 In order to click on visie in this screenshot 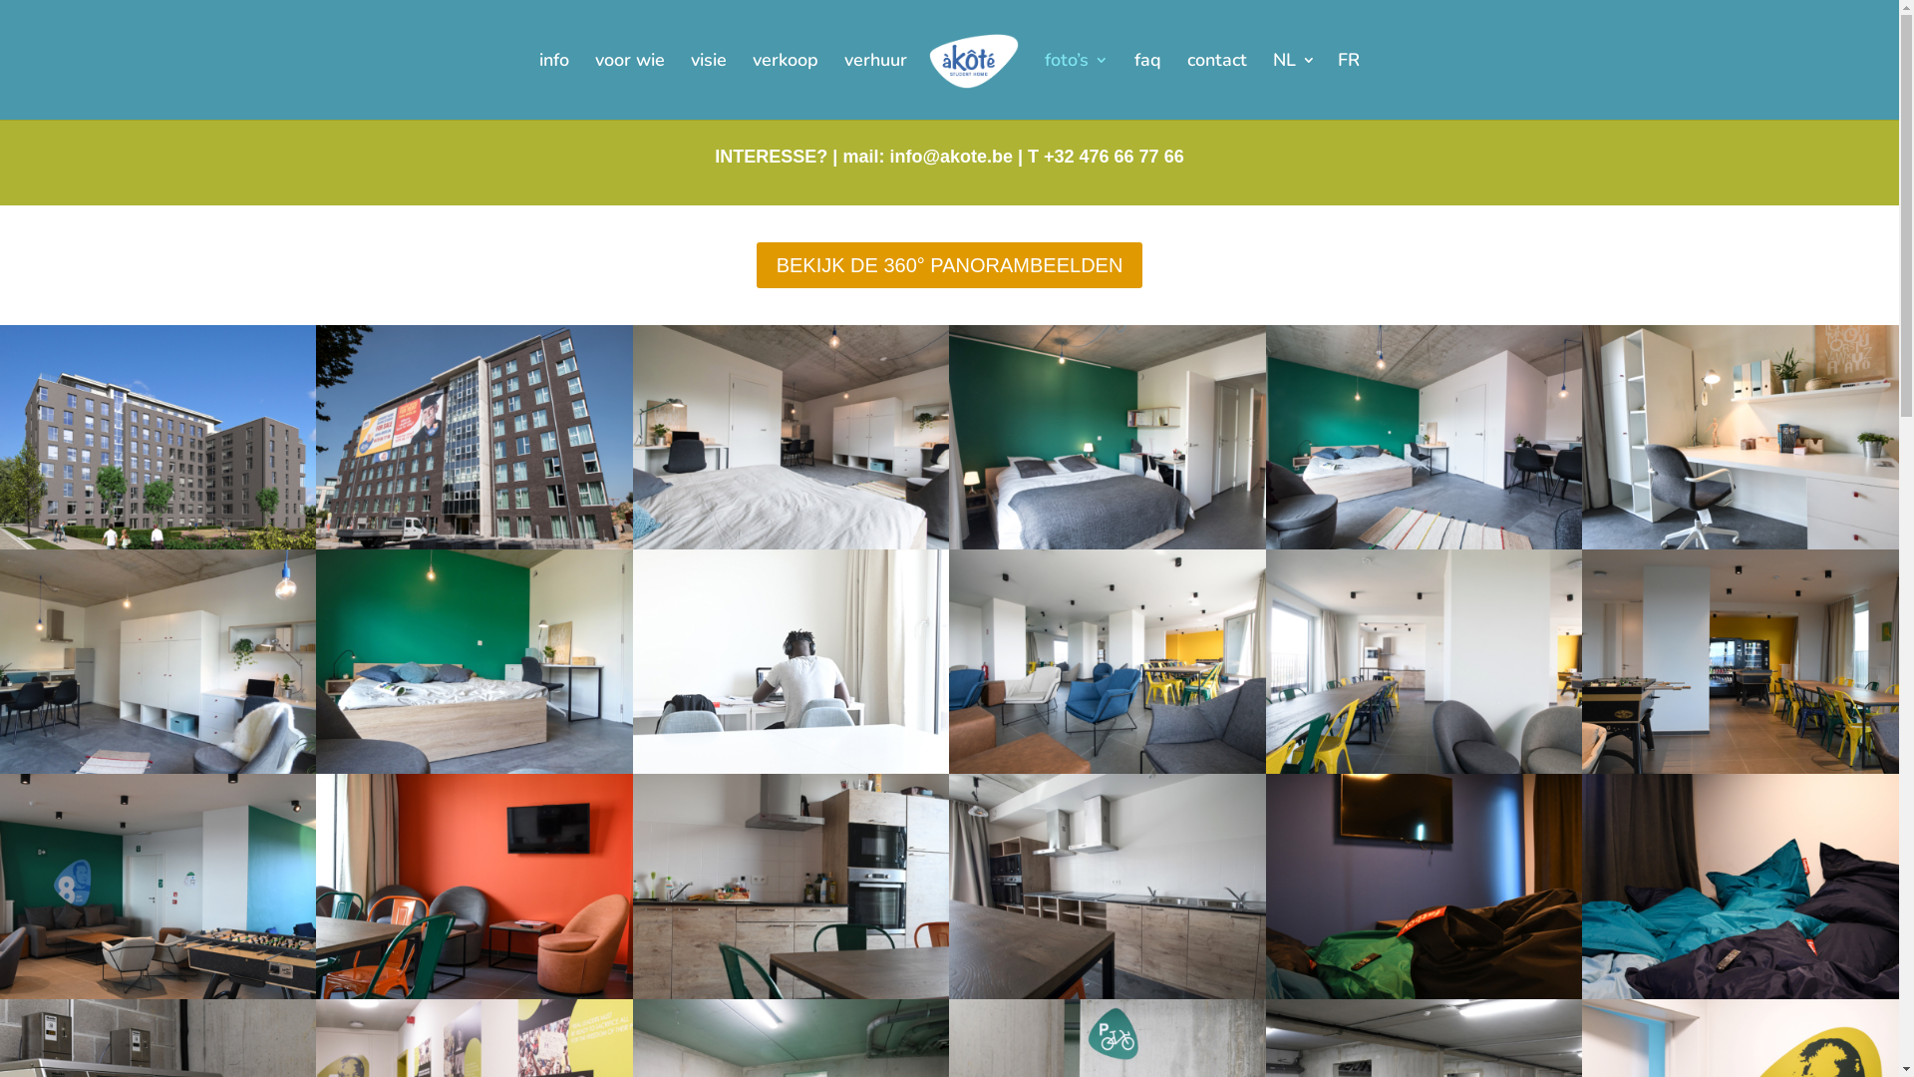, I will do `click(709, 86)`.